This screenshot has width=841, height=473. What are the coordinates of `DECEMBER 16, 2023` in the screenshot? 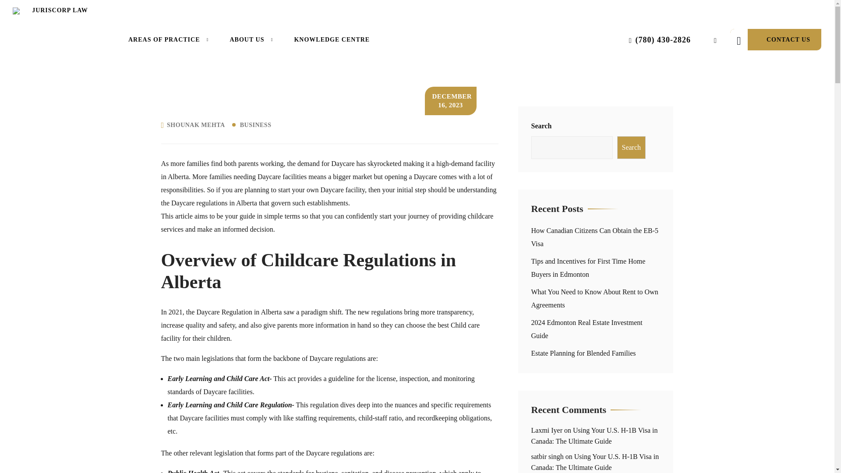 It's located at (450, 101).